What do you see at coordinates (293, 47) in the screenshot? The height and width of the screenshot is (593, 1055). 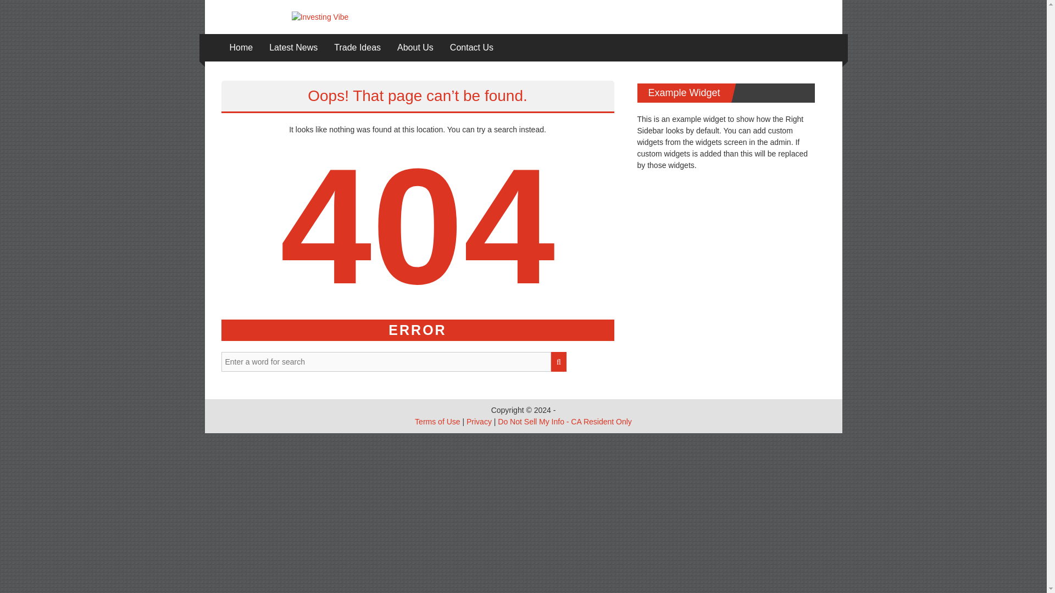 I see `Latest News` at bounding box center [293, 47].